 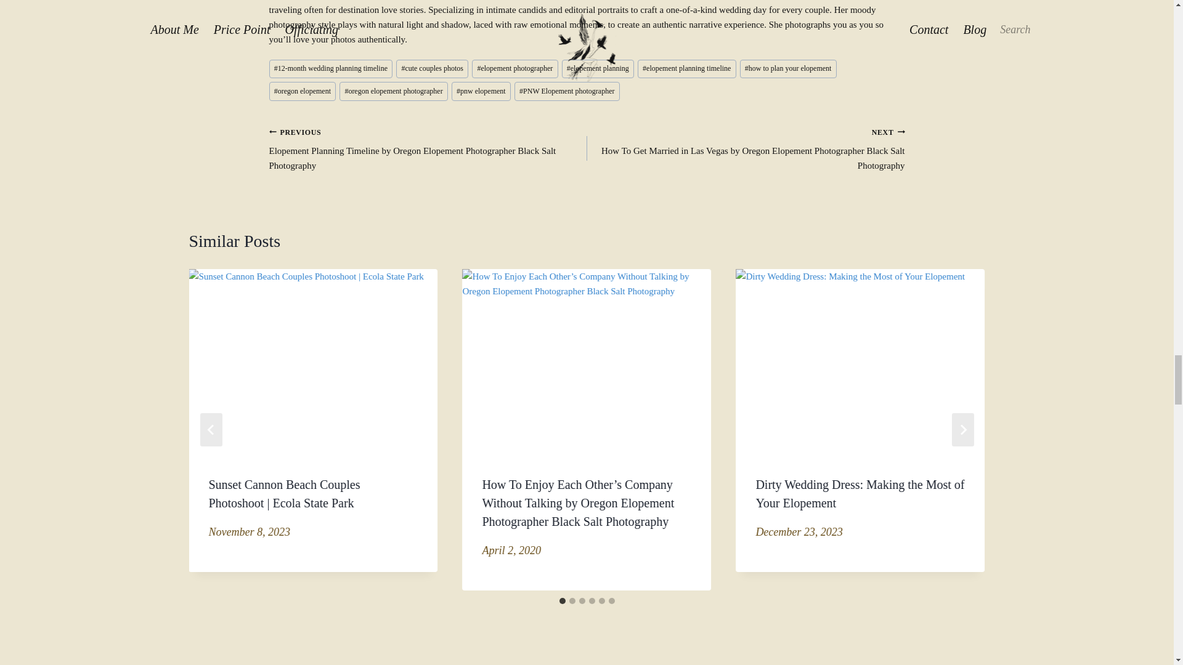 I want to click on how to plan your elopement, so click(x=788, y=69).